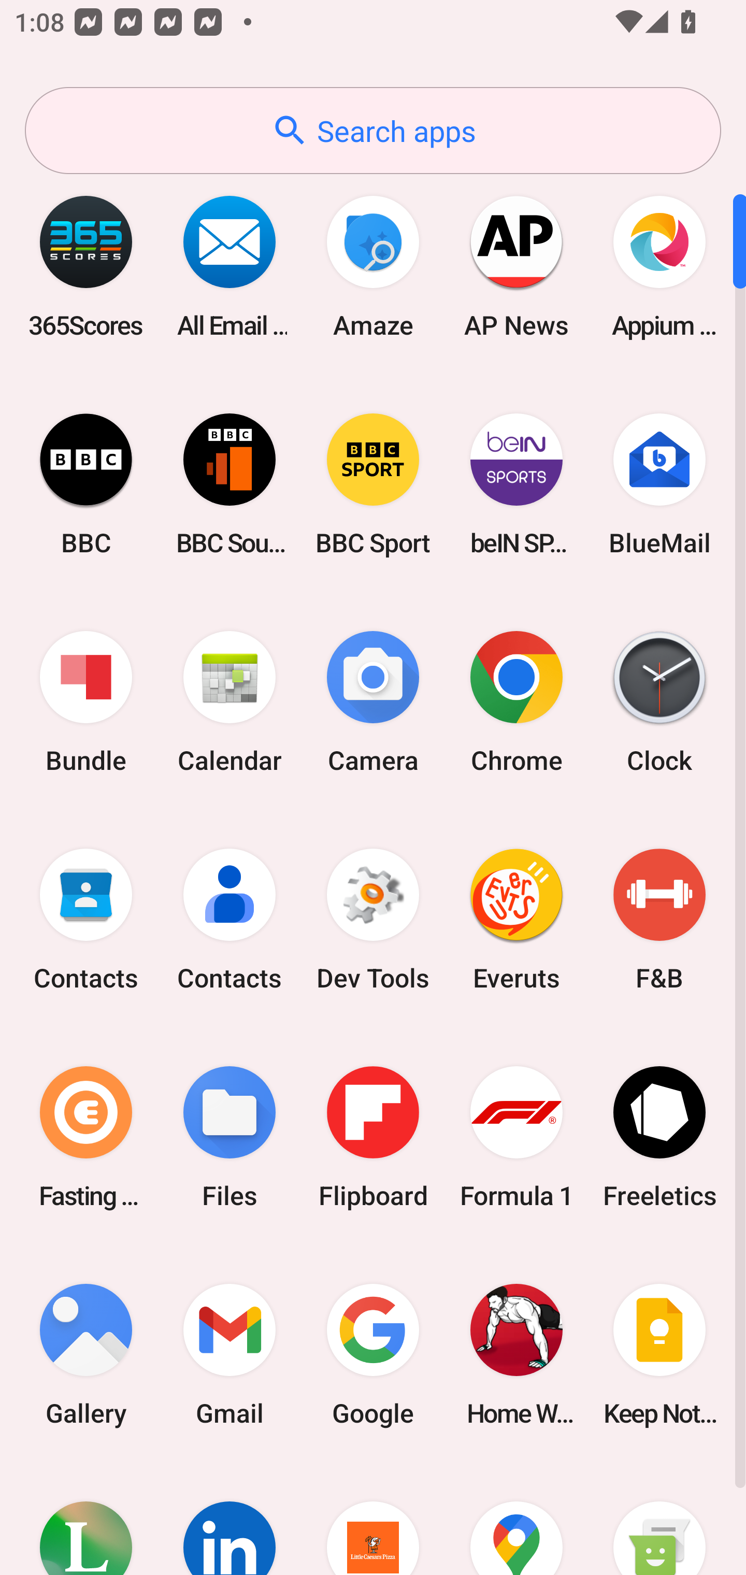 The height and width of the screenshot is (1575, 746). I want to click on Contacts, so click(86, 920).